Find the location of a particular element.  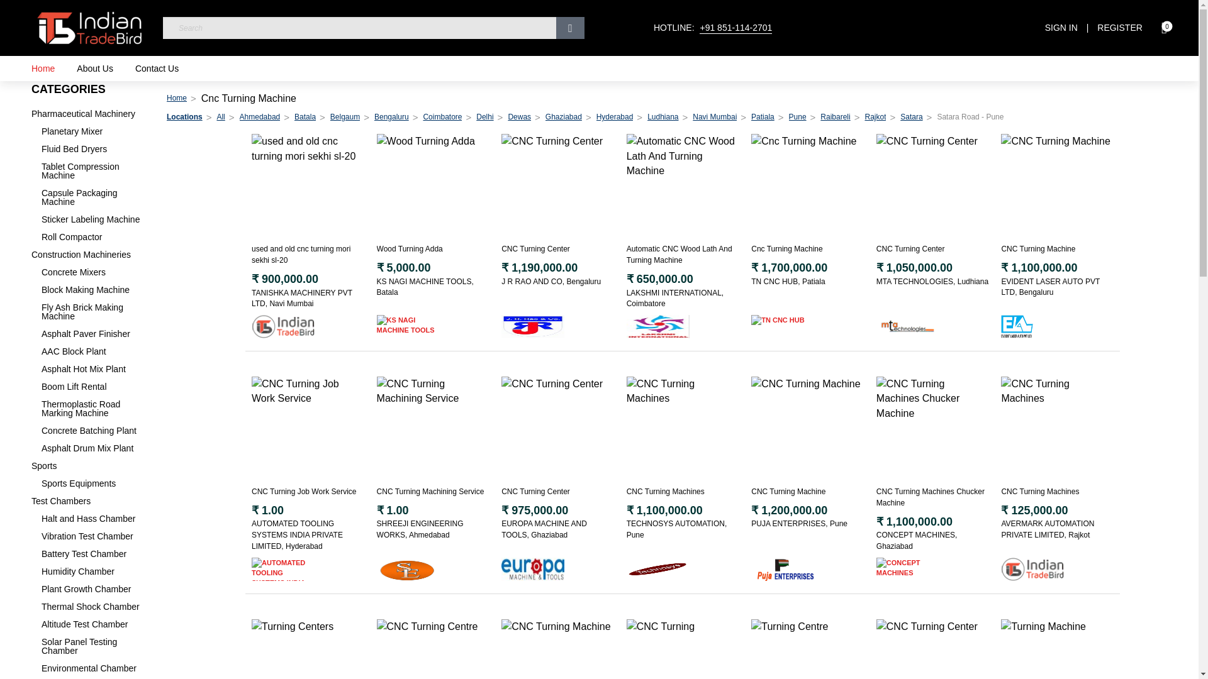

Ahmedabad is located at coordinates (259, 117).